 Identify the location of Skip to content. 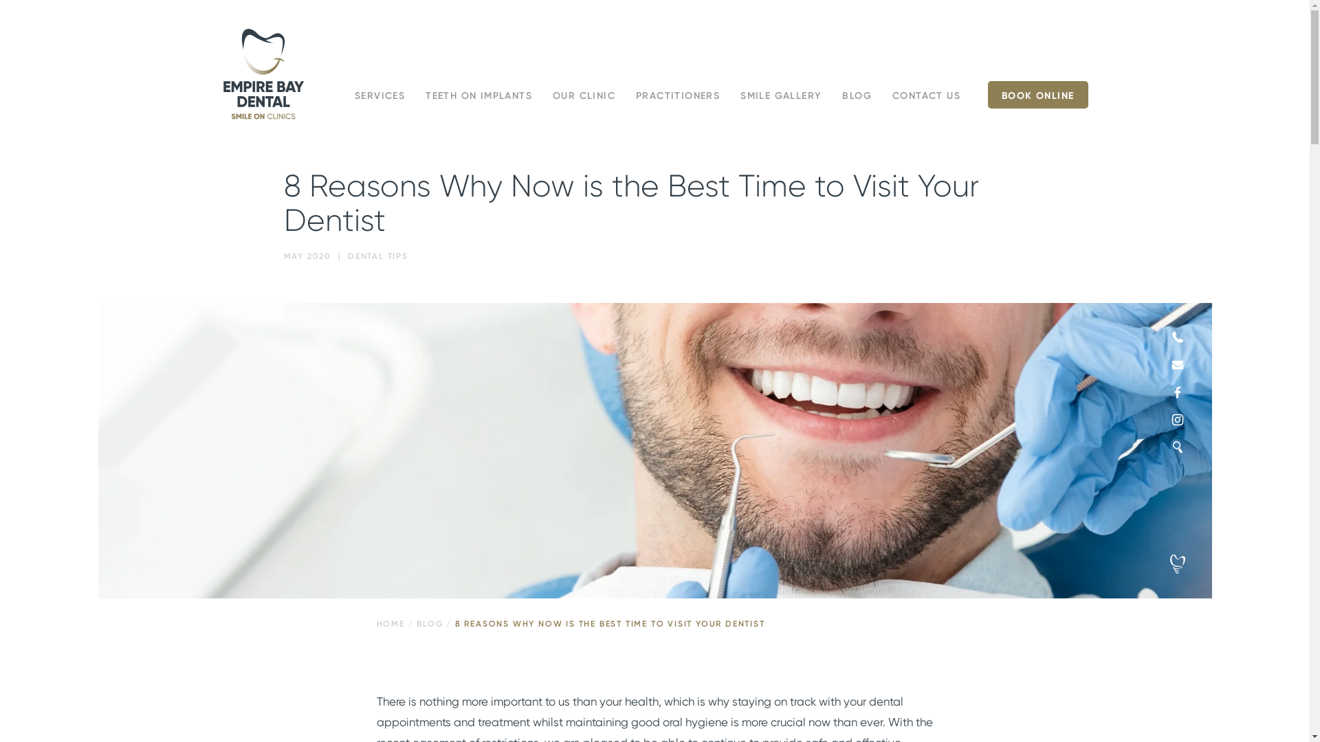
(221, 121).